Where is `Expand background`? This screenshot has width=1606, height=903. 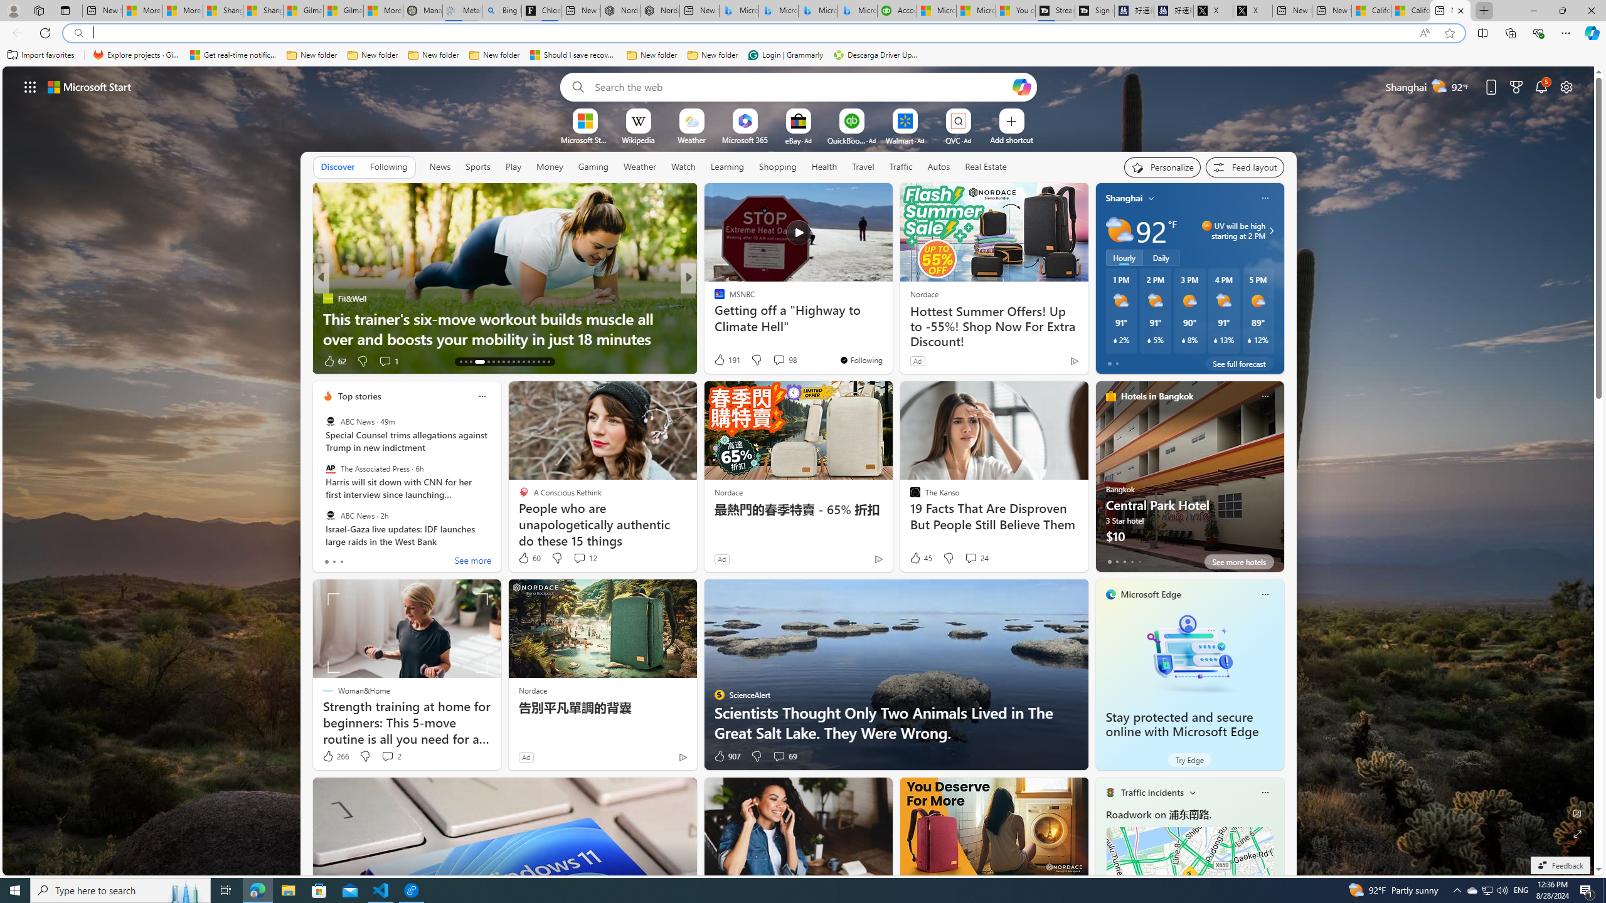
Expand background is located at coordinates (1578, 834).